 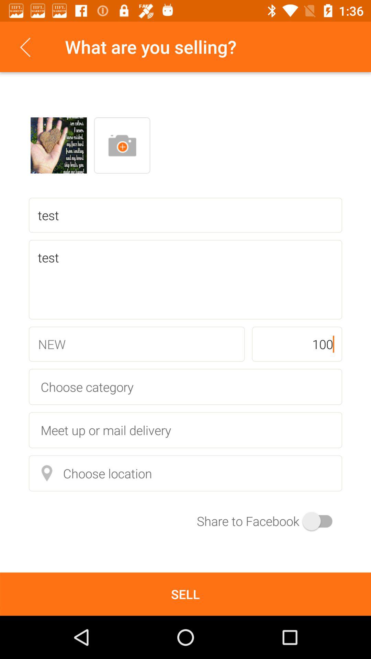 What do you see at coordinates (185, 430) in the screenshot?
I see `flip to the meet up or` at bounding box center [185, 430].